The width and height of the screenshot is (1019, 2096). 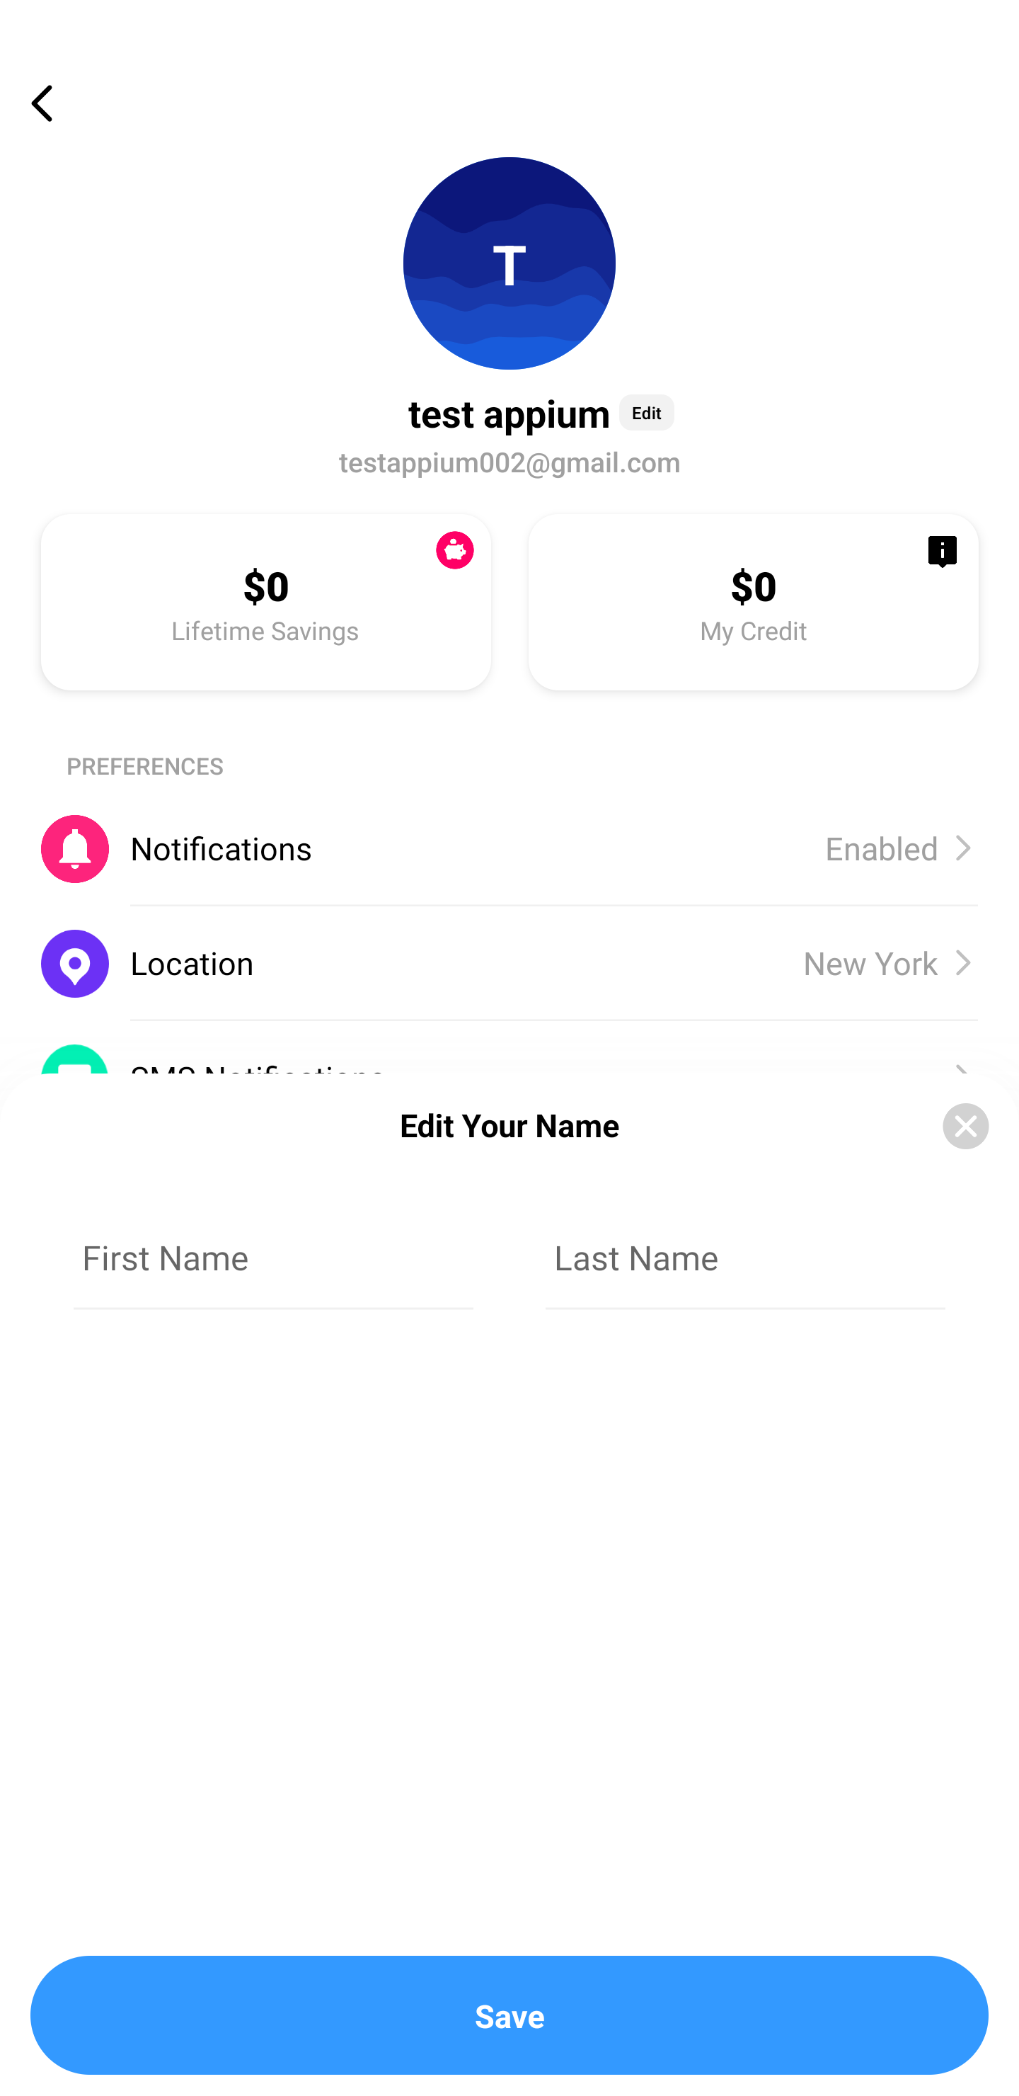 What do you see at coordinates (745, 1258) in the screenshot?
I see `Last Name` at bounding box center [745, 1258].